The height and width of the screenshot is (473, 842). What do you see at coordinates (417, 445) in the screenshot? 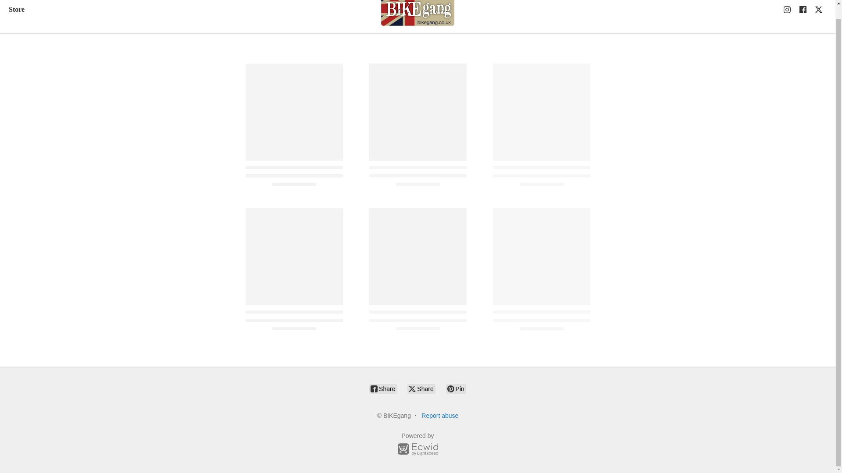
I see `Powered by` at bounding box center [417, 445].